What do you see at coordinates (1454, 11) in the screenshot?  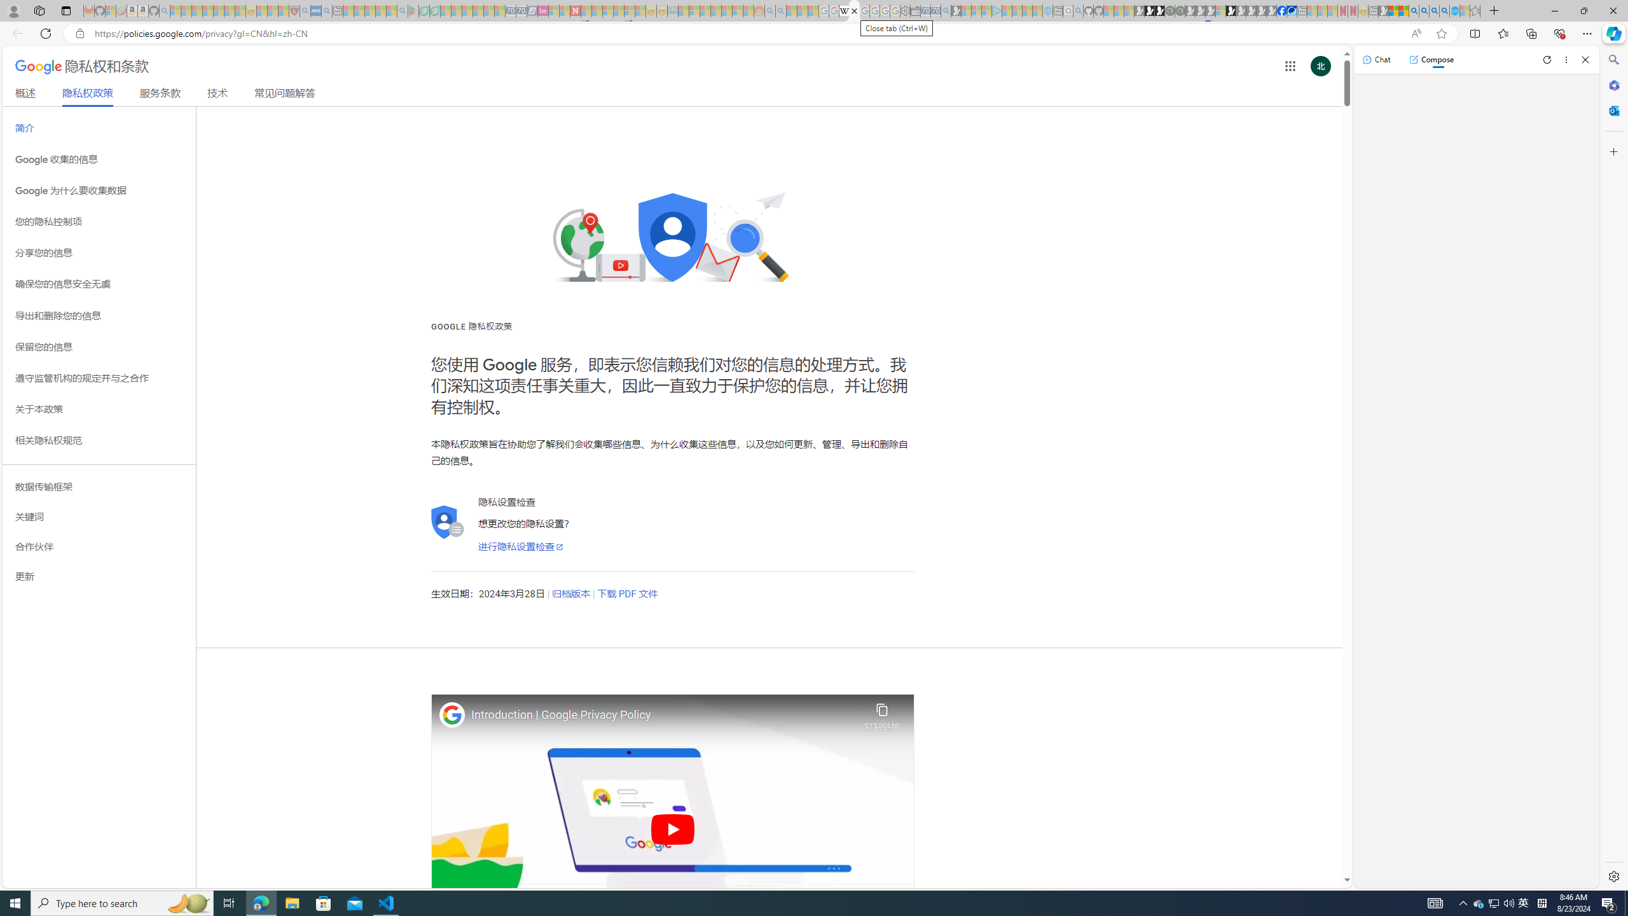 I see `Services - Maintenance | Sky Blue Bikes - Sky Blue Bikes` at bounding box center [1454, 11].